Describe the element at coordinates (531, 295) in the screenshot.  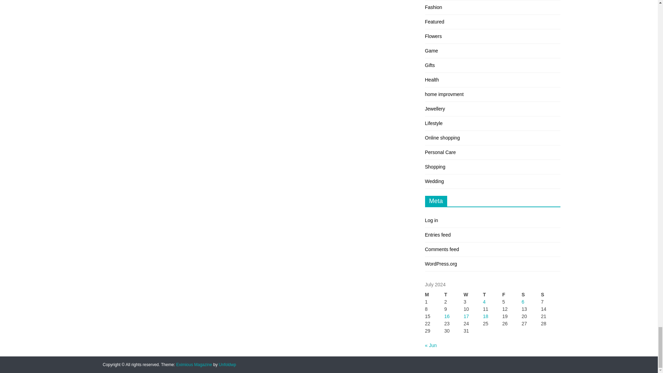
I see `Saturday` at that location.